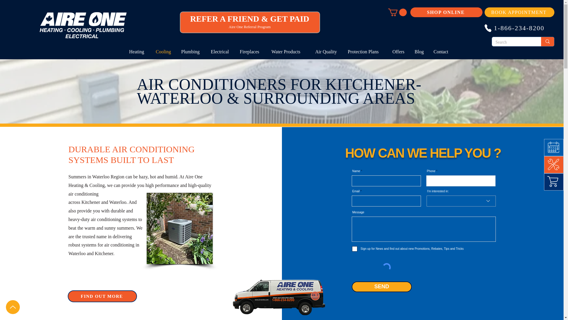 The image size is (568, 320). Describe the element at coordinates (518, 28) in the screenshot. I see ` 1-866-234-8200` at that location.